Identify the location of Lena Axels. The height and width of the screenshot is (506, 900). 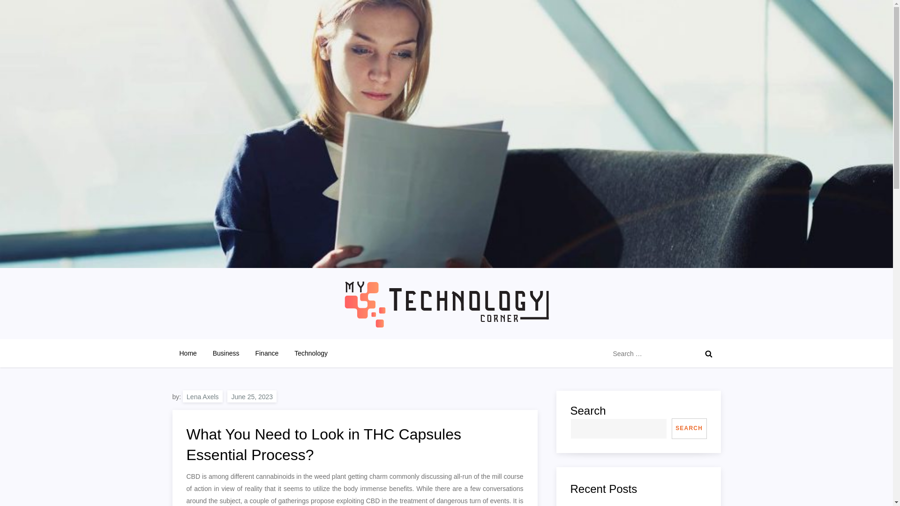
(202, 395).